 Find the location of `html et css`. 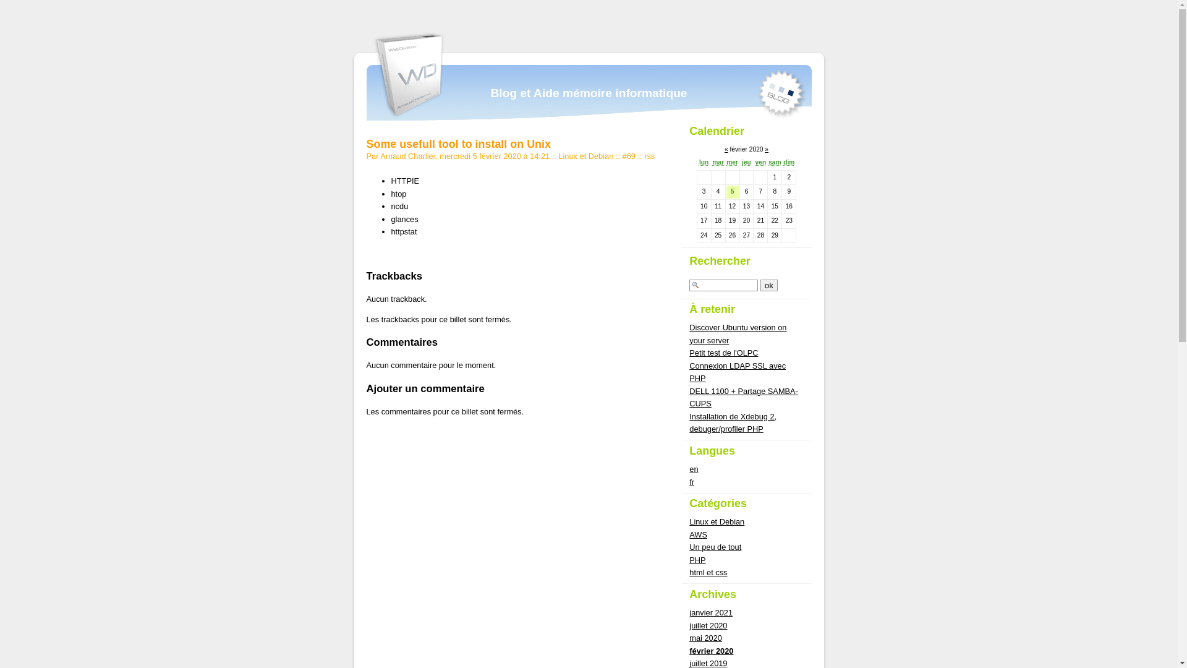

html et css is located at coordinates (708, 573).